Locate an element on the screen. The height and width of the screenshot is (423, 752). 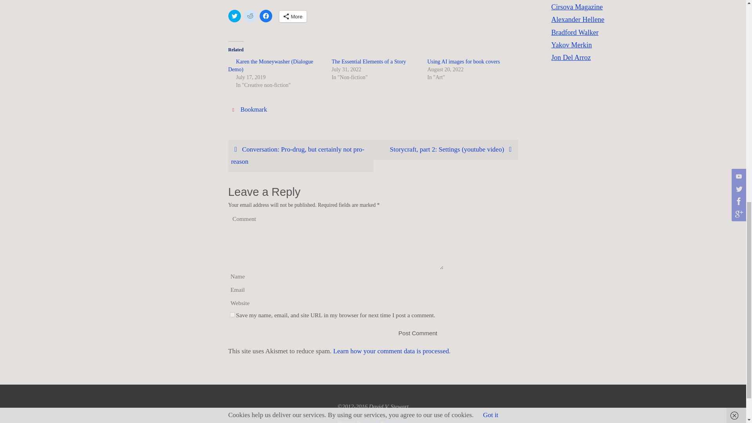
Using AI images for book covers is located at coordinates (463, 62).